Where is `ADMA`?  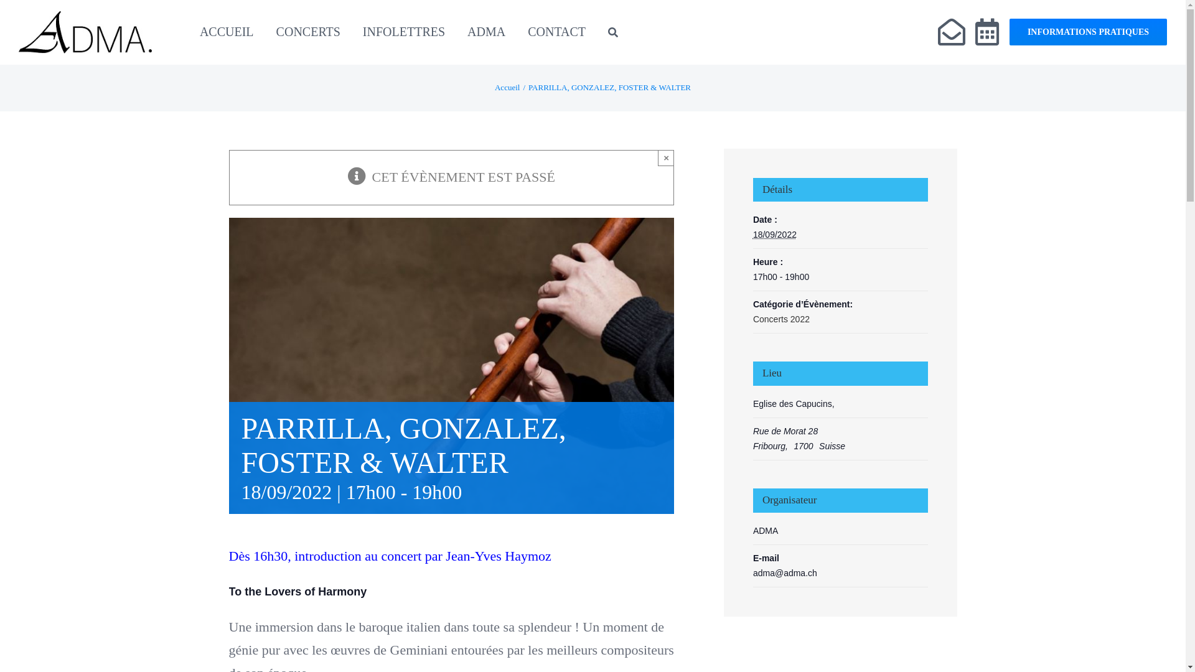 ADMA is located at coordinates (487, 32).